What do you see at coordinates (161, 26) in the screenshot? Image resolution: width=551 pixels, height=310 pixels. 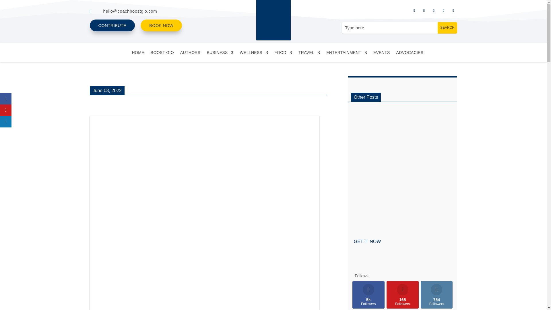 I see `BOOK NOW` at bounding box center [161, 26].